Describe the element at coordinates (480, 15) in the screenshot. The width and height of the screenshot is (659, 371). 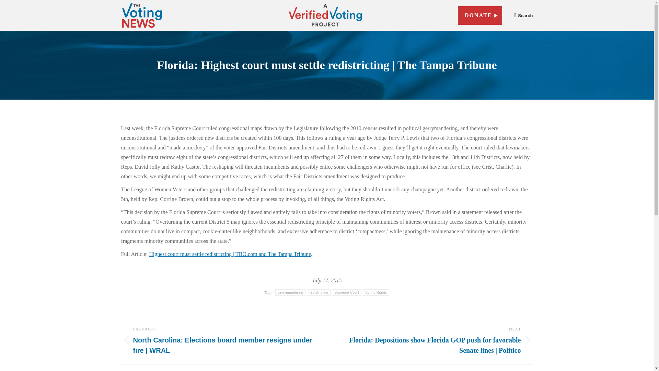
I see `DONATE` at that location.